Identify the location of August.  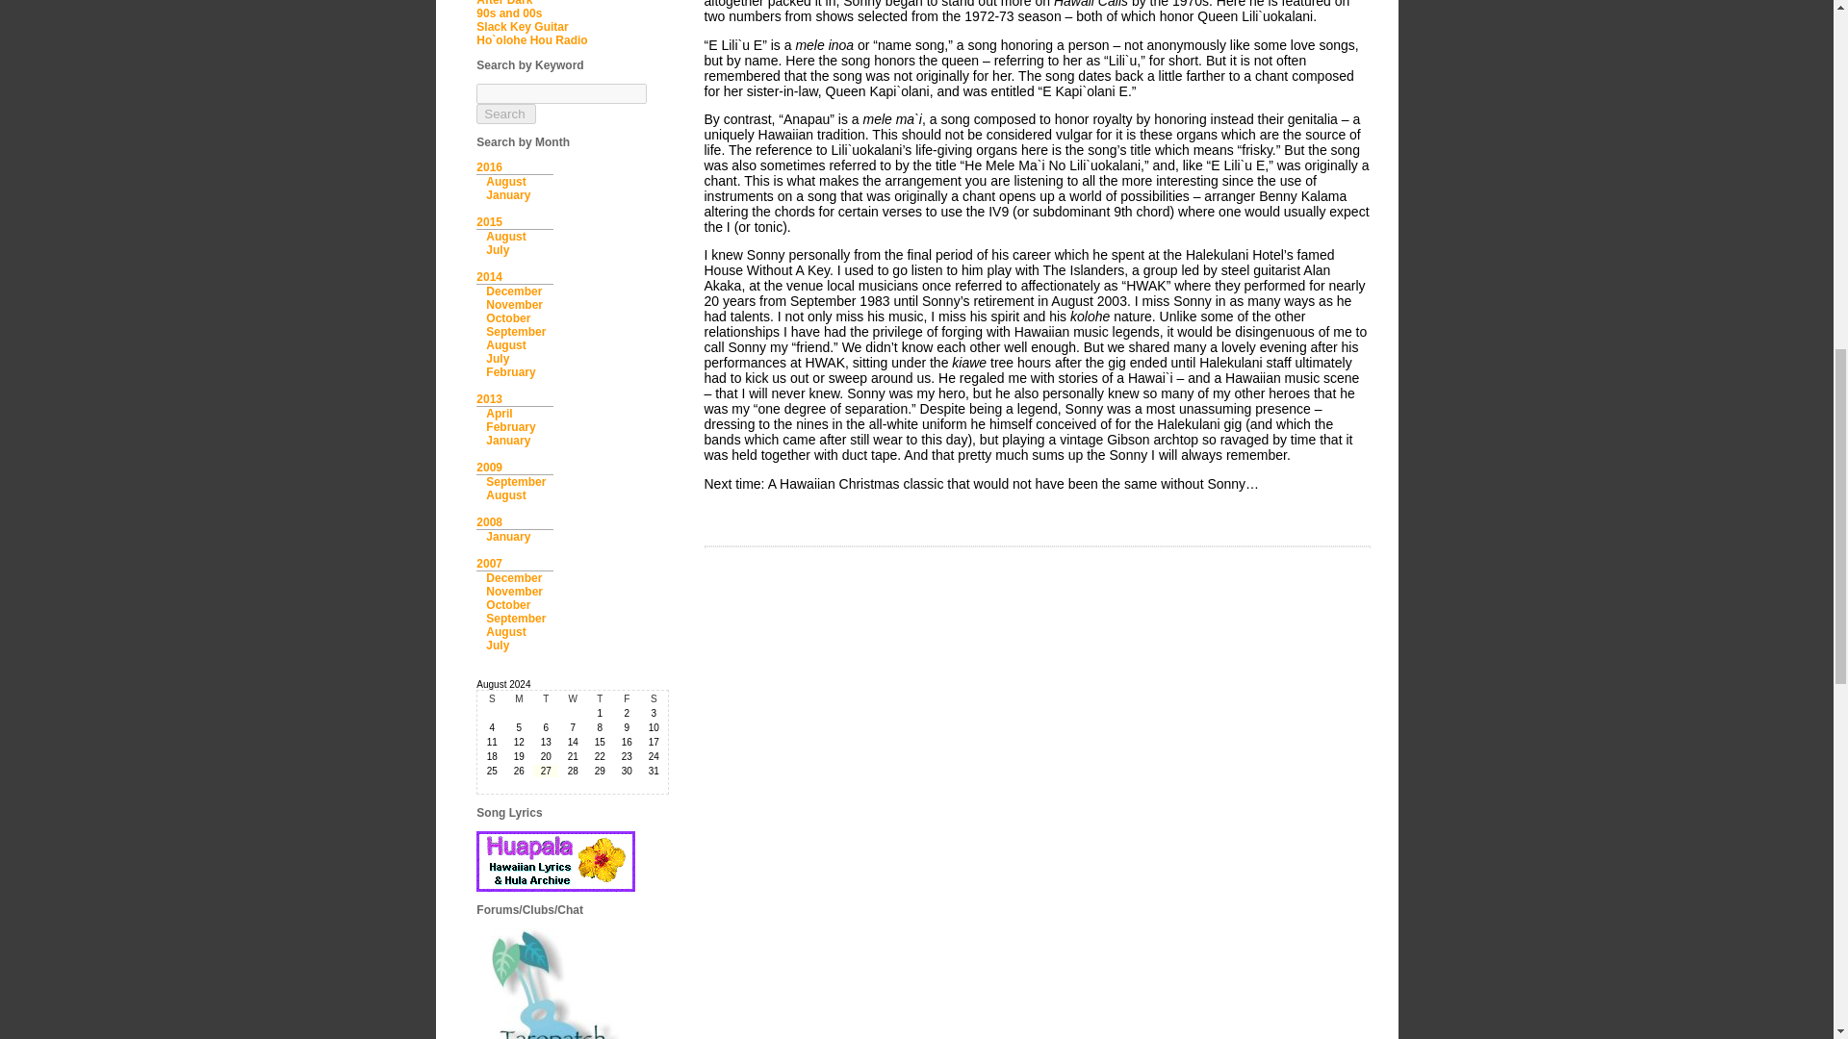
(504, 236).